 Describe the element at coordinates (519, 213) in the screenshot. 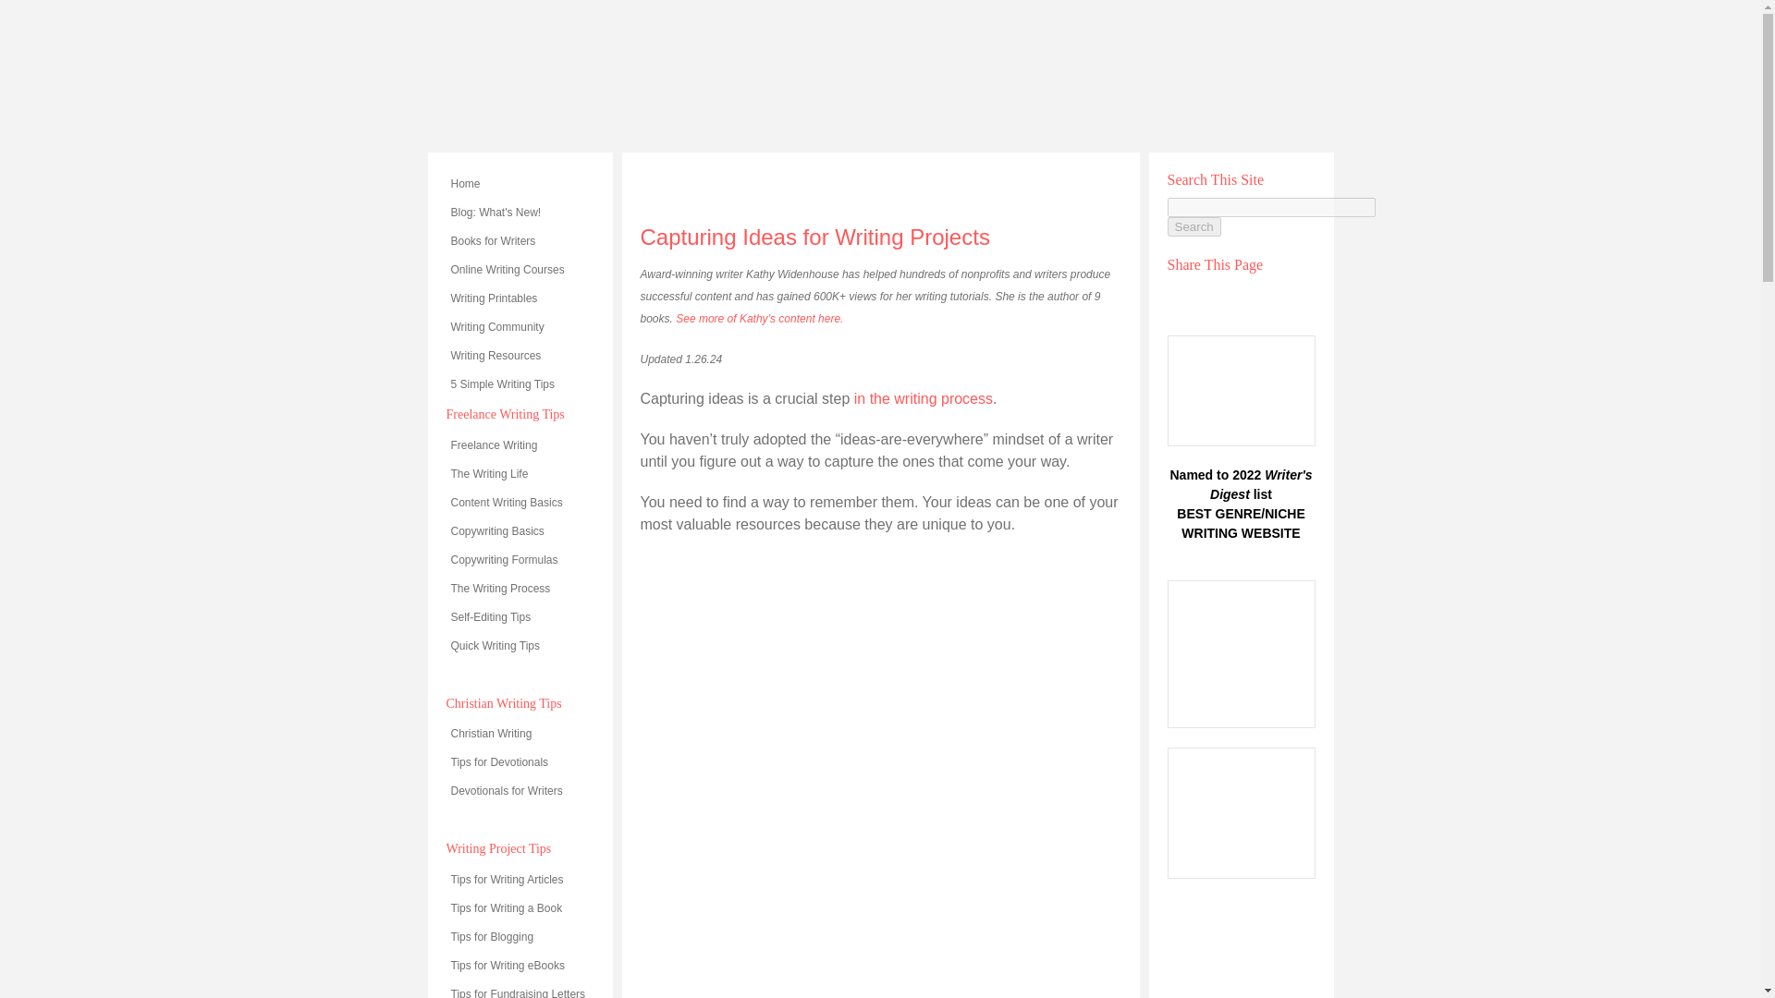

I see `Blog: What's New!` at that location.